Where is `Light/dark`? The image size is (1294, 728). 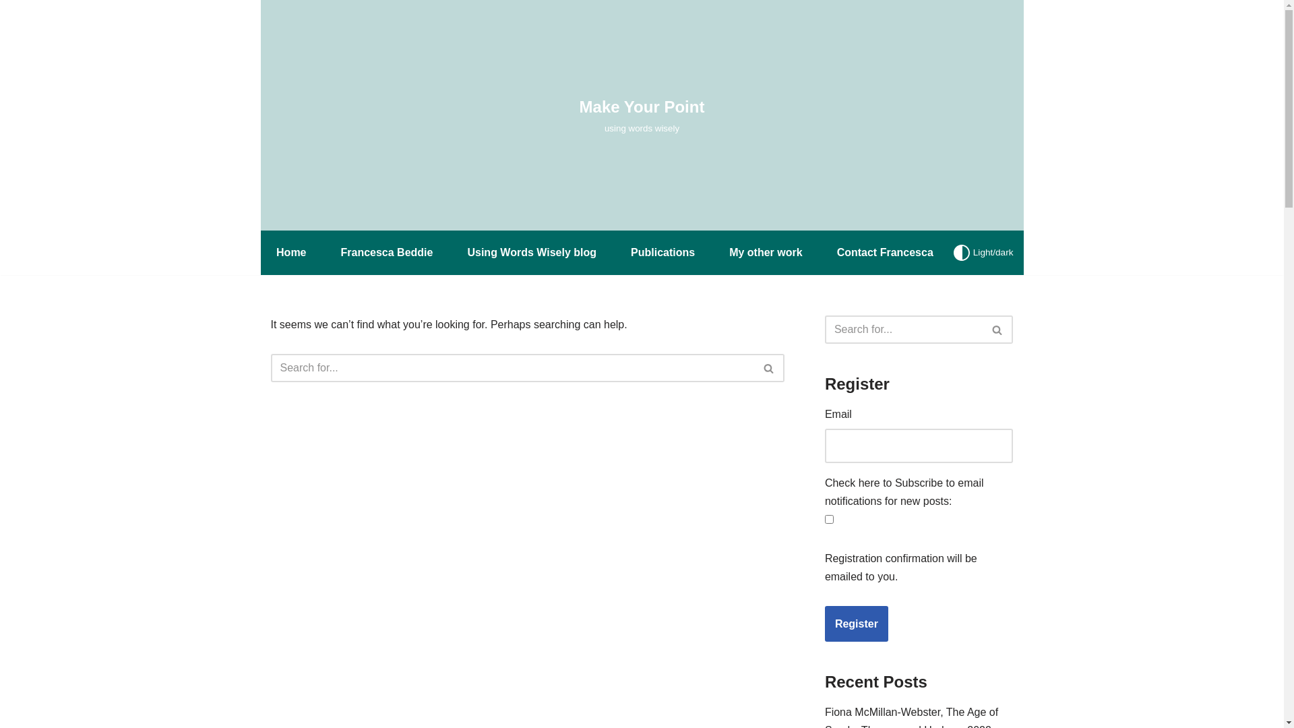 Light/dark is located at coordinates (984, 253).